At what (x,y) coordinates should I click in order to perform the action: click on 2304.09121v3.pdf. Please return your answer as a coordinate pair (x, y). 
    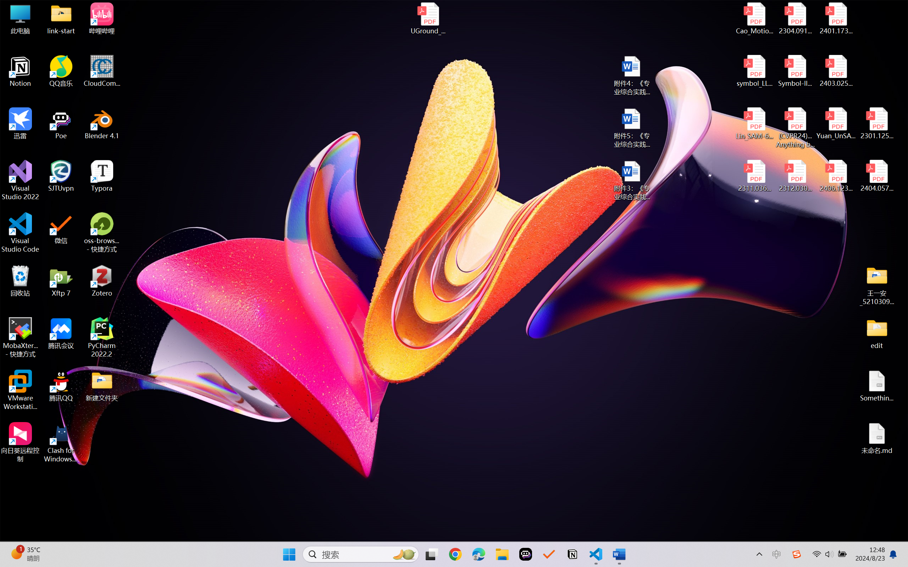
    Looking at the image, I should click on (795, 18).